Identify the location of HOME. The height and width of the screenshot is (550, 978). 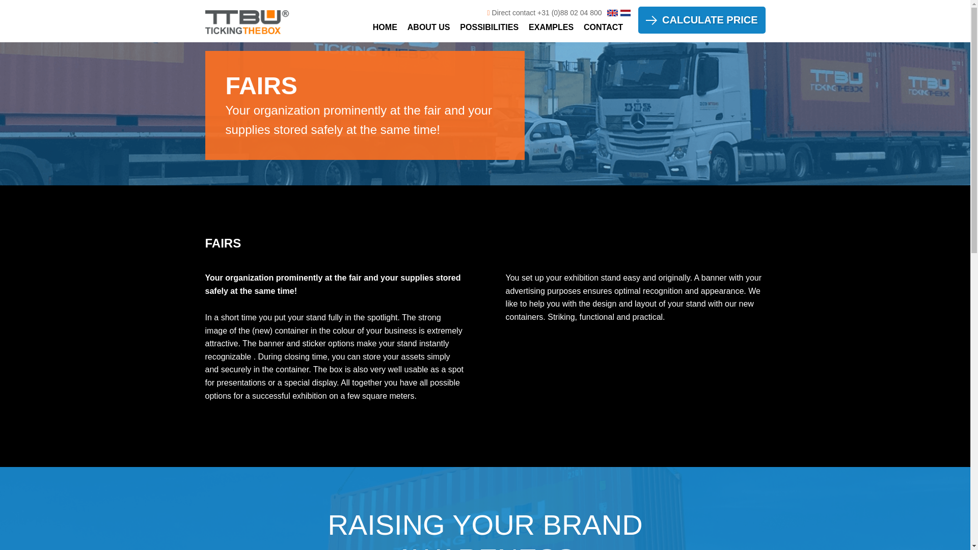
(385, 27).